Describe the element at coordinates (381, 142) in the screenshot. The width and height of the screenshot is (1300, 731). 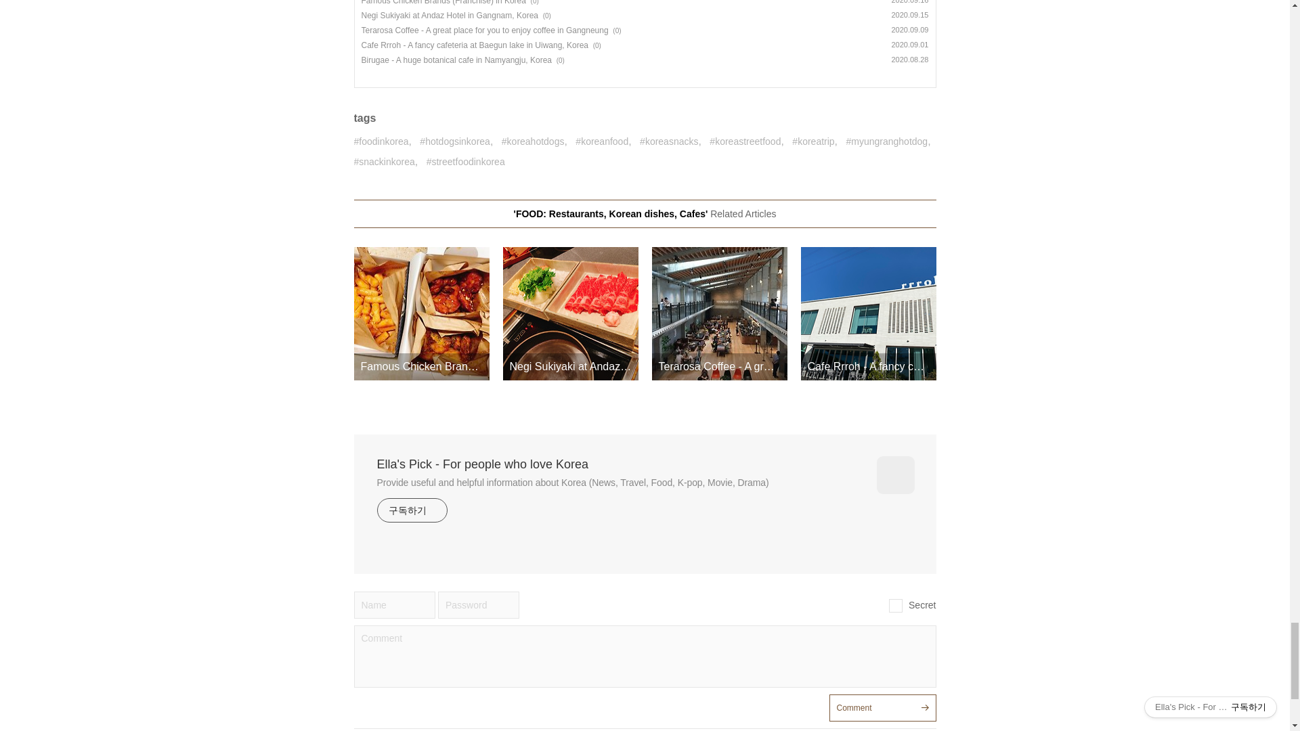
I see `foodinkorea` at that location.